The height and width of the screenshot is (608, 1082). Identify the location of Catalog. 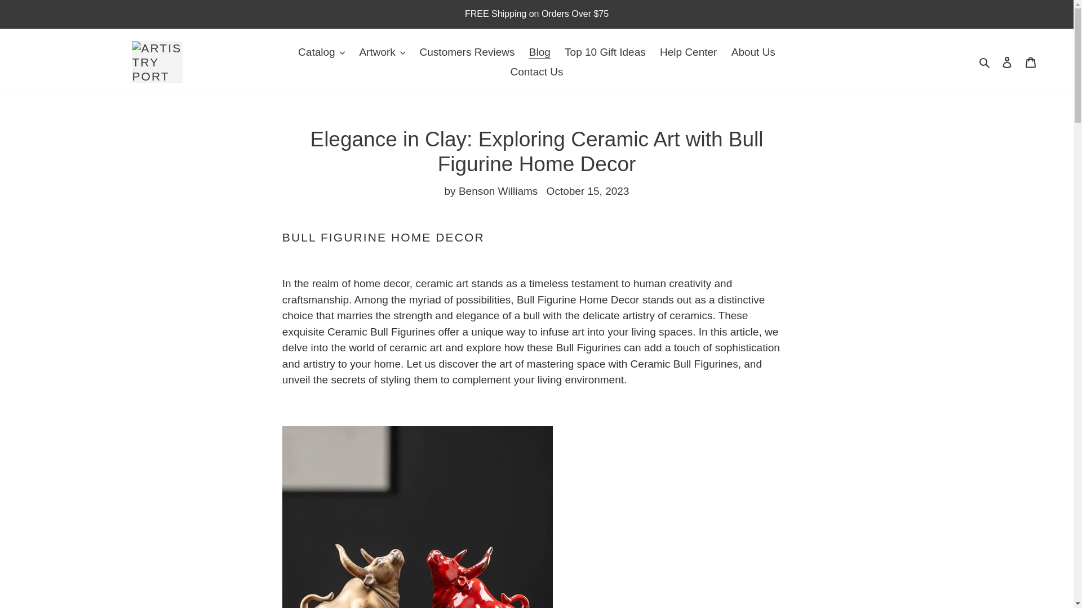
(321, 52).